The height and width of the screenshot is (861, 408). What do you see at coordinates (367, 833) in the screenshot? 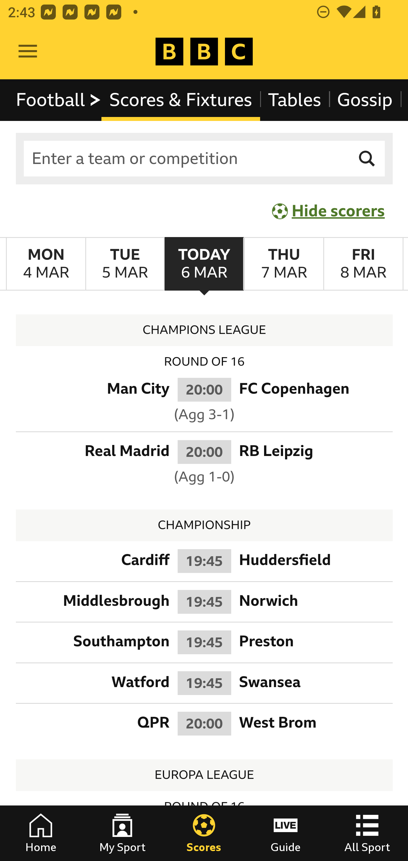
I see `All Sport` at bounding box center [367, 833].